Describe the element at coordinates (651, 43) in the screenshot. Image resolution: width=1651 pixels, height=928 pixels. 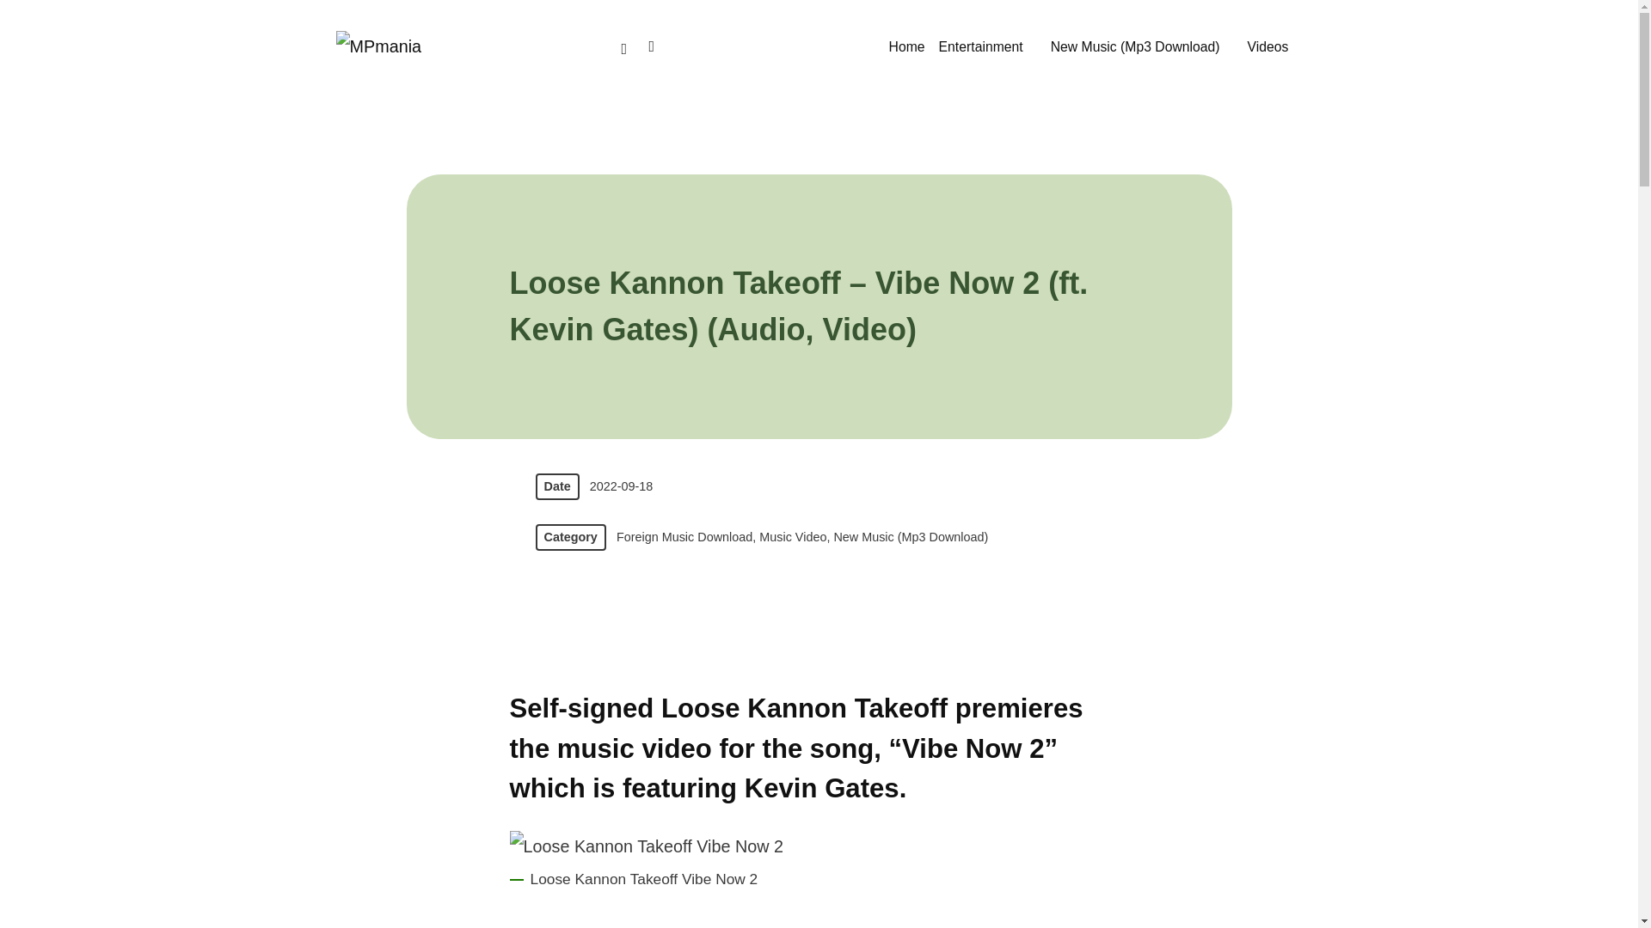
I see `Search` at that location.